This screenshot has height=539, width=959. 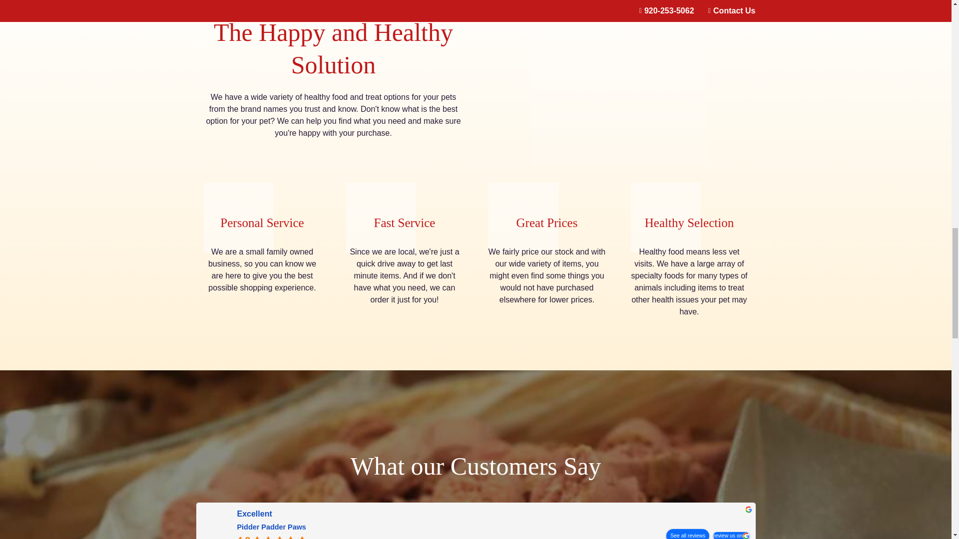 What do you see at coordinates (218, 530) in the screenshot?
I see `Pidder Padder Paws` at bounding box center [218, 530].